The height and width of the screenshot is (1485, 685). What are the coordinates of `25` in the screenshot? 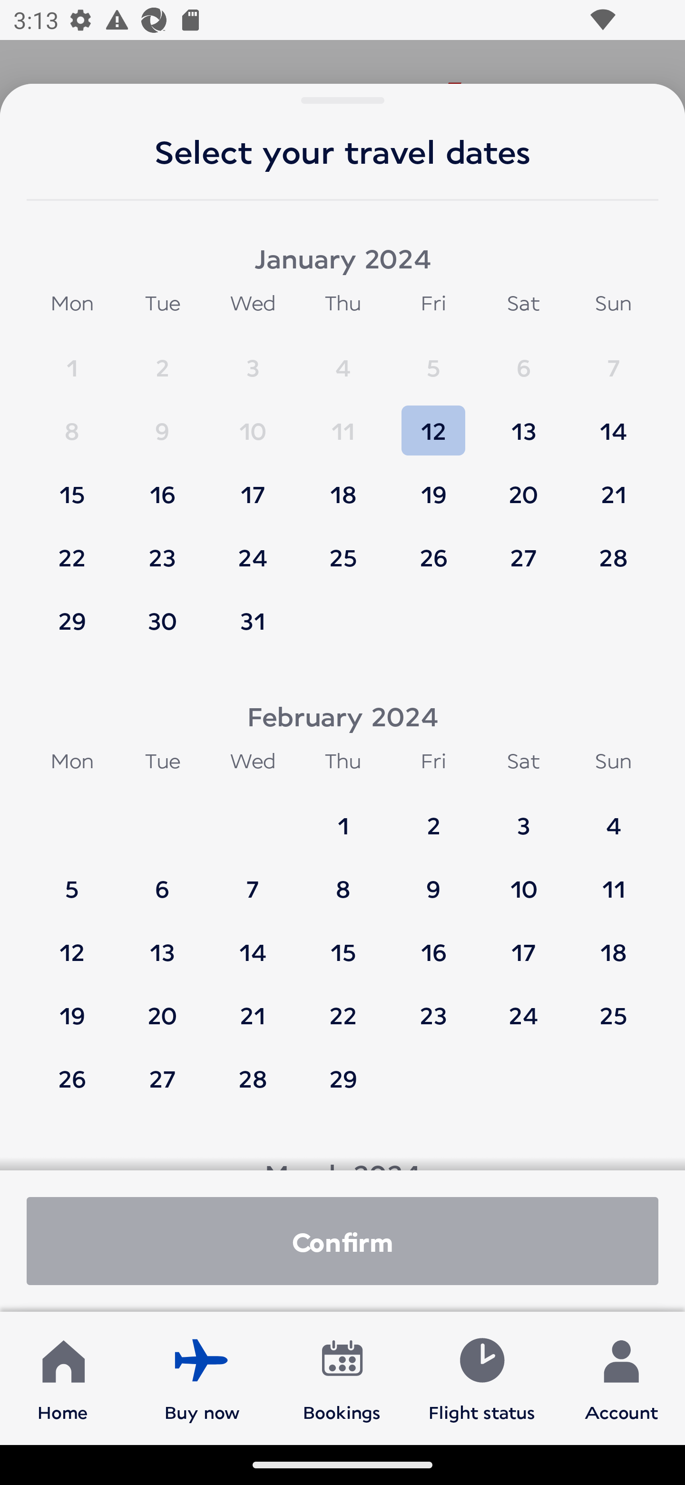 It's located at (343, 548).